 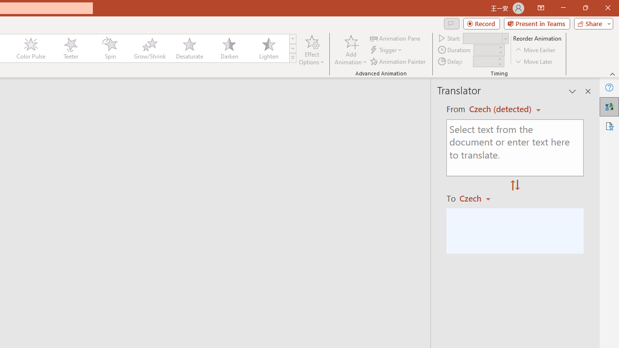 I want to click on Teeter, so click(x=70, y=48).